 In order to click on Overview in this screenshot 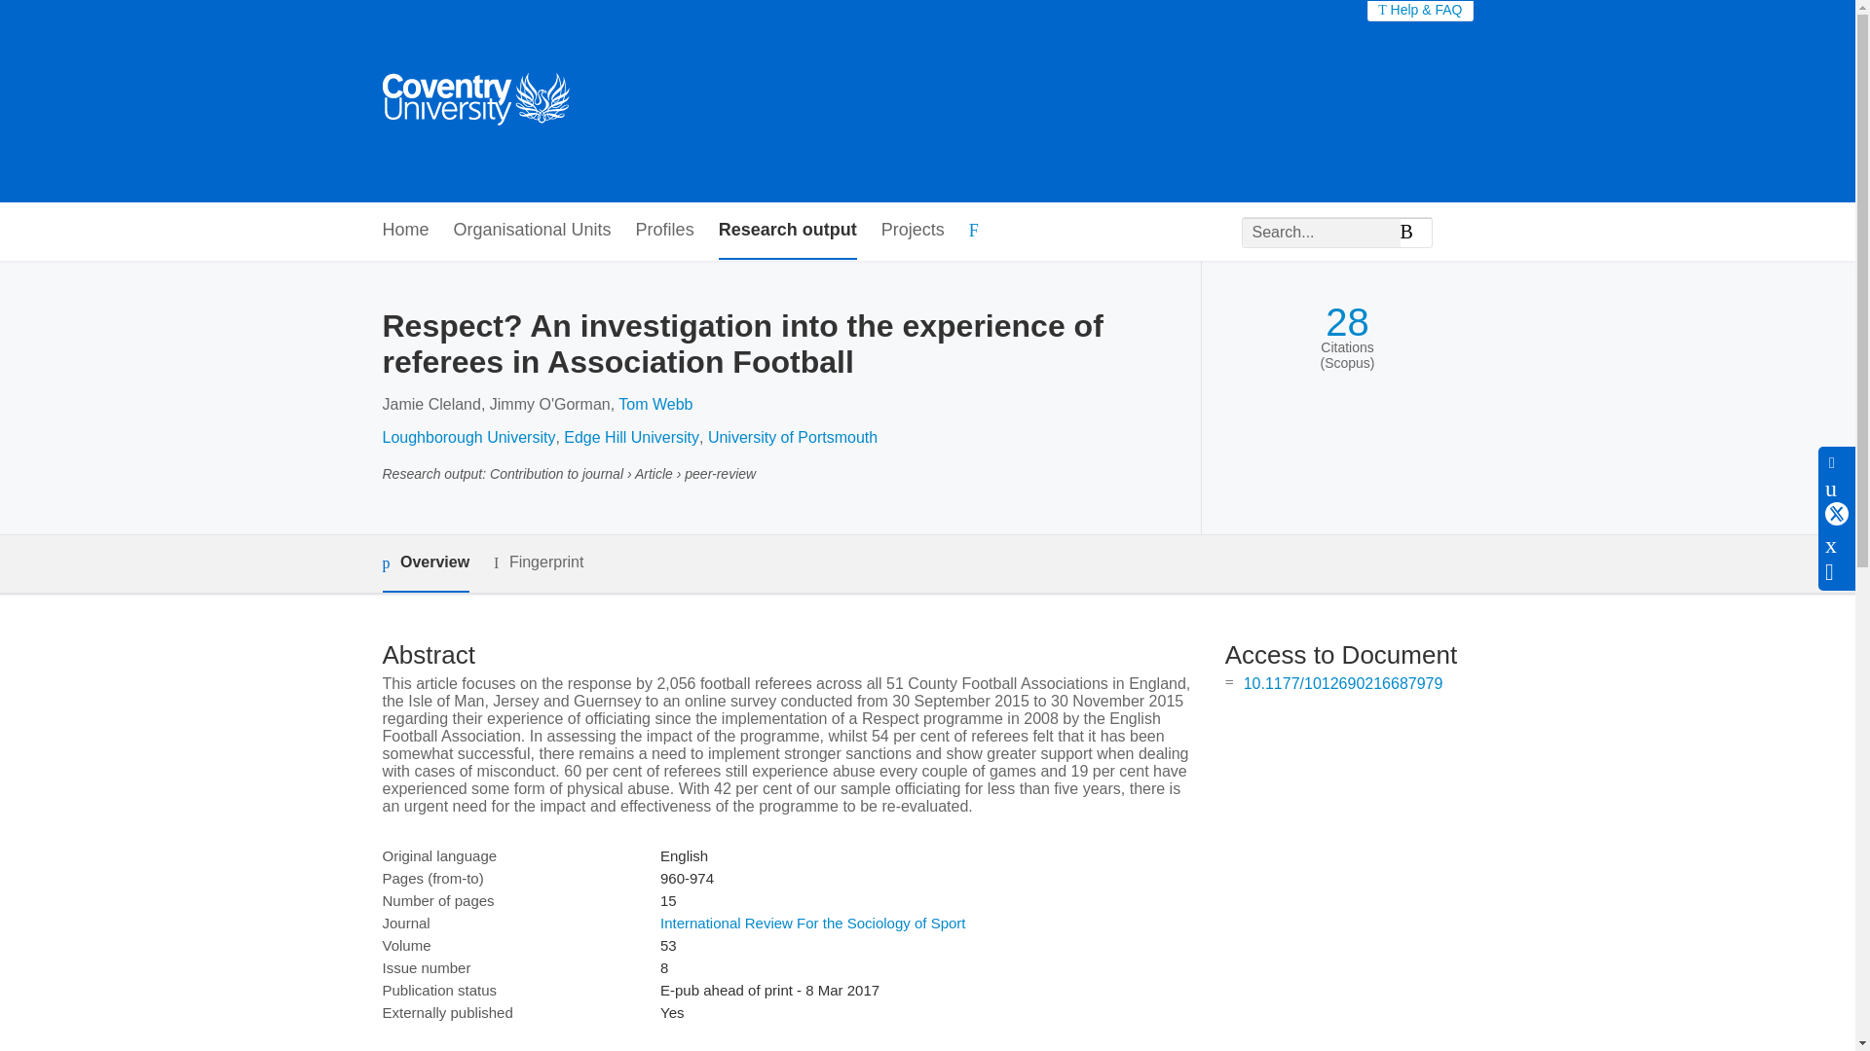, I will do `click(425, 563)`.